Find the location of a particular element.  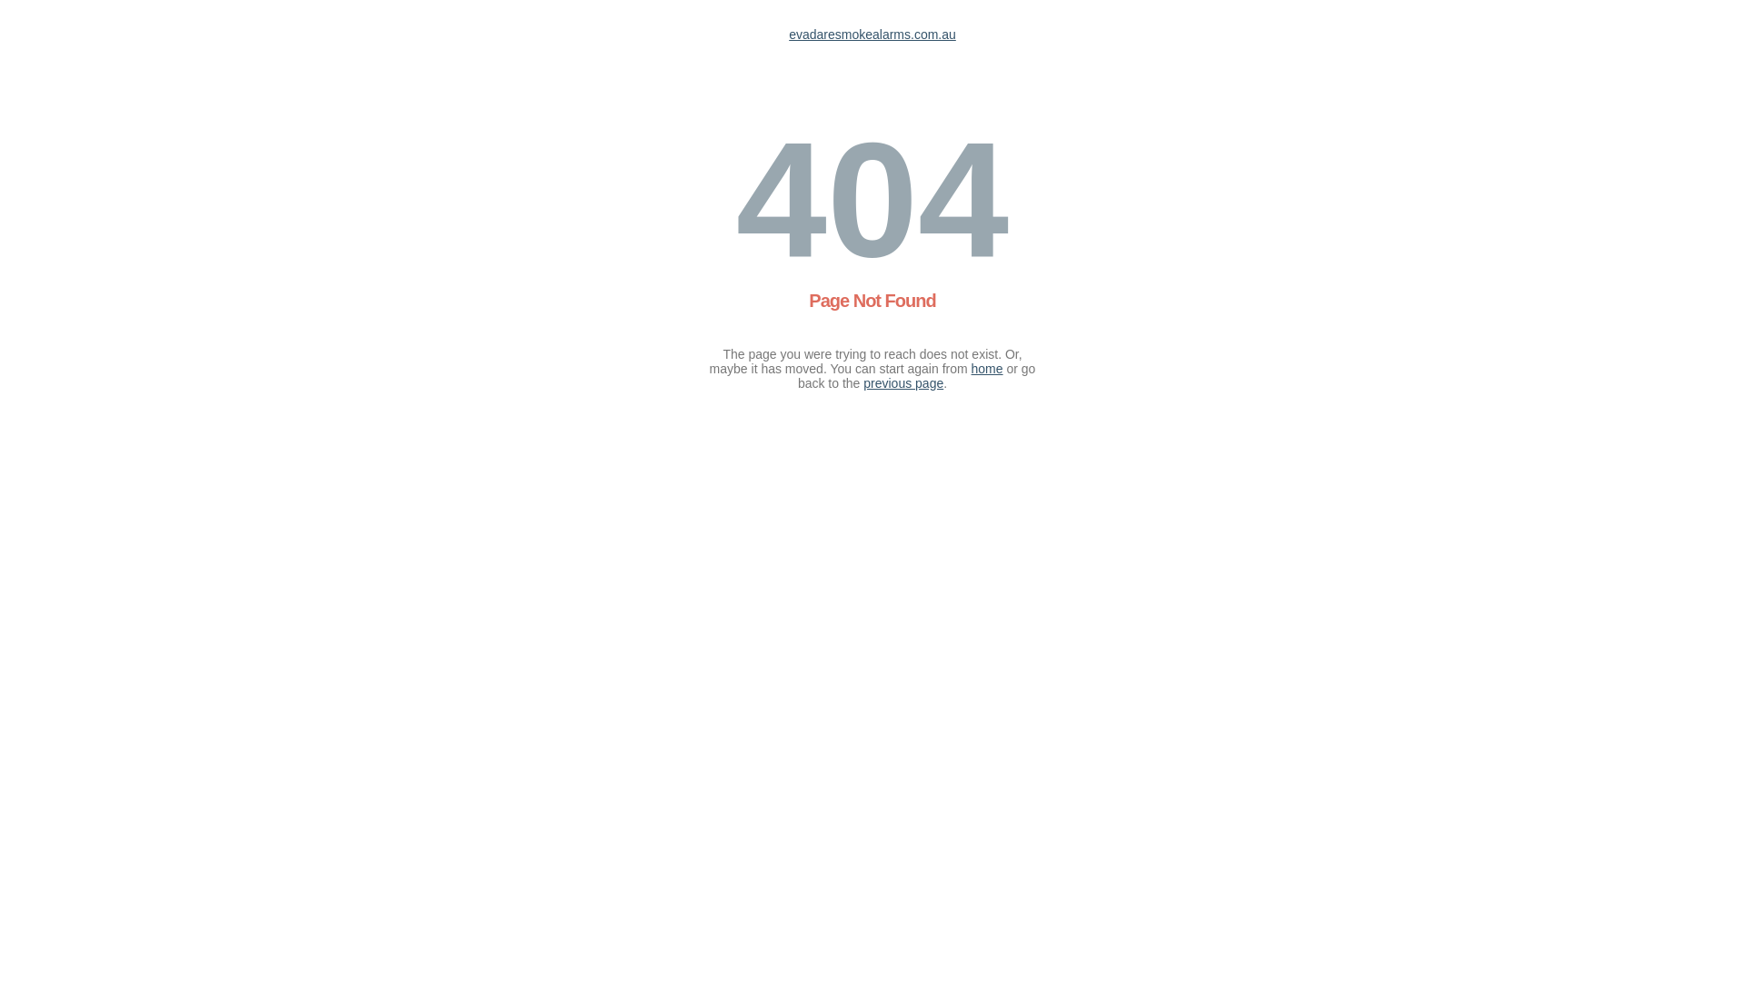

home is located at coordinates (987, 369).